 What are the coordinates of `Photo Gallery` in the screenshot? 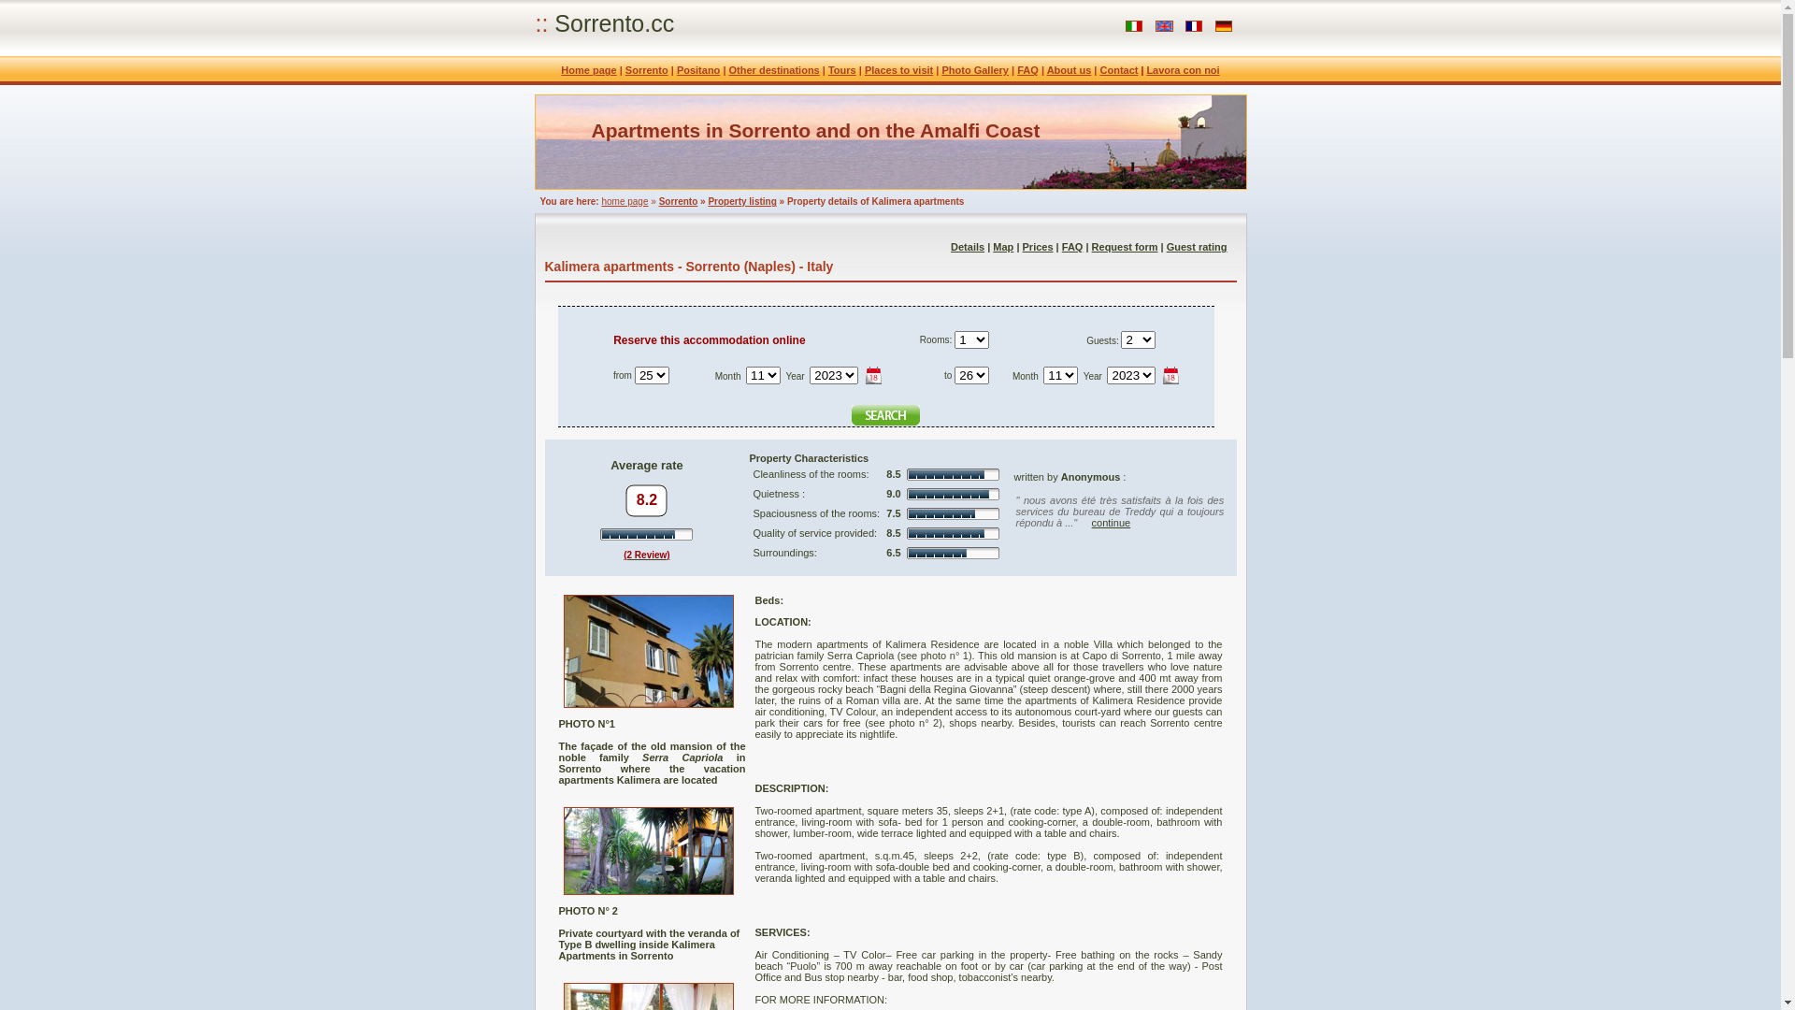 It's located at (975, 70).